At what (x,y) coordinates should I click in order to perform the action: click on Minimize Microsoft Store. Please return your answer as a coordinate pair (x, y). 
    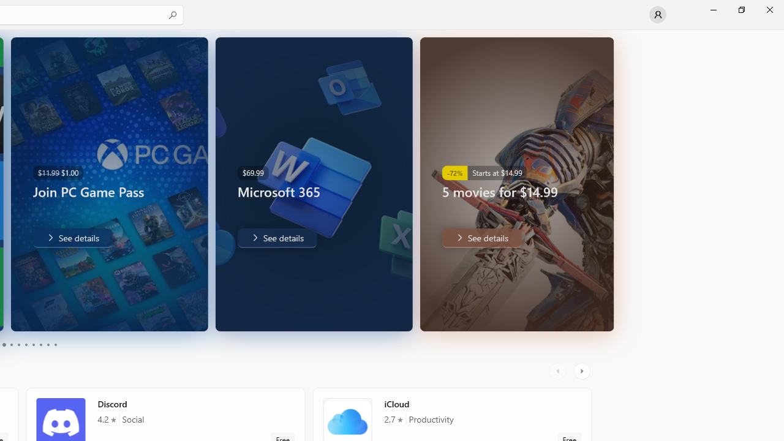
    Looking at the image, I should click on (713, 10).